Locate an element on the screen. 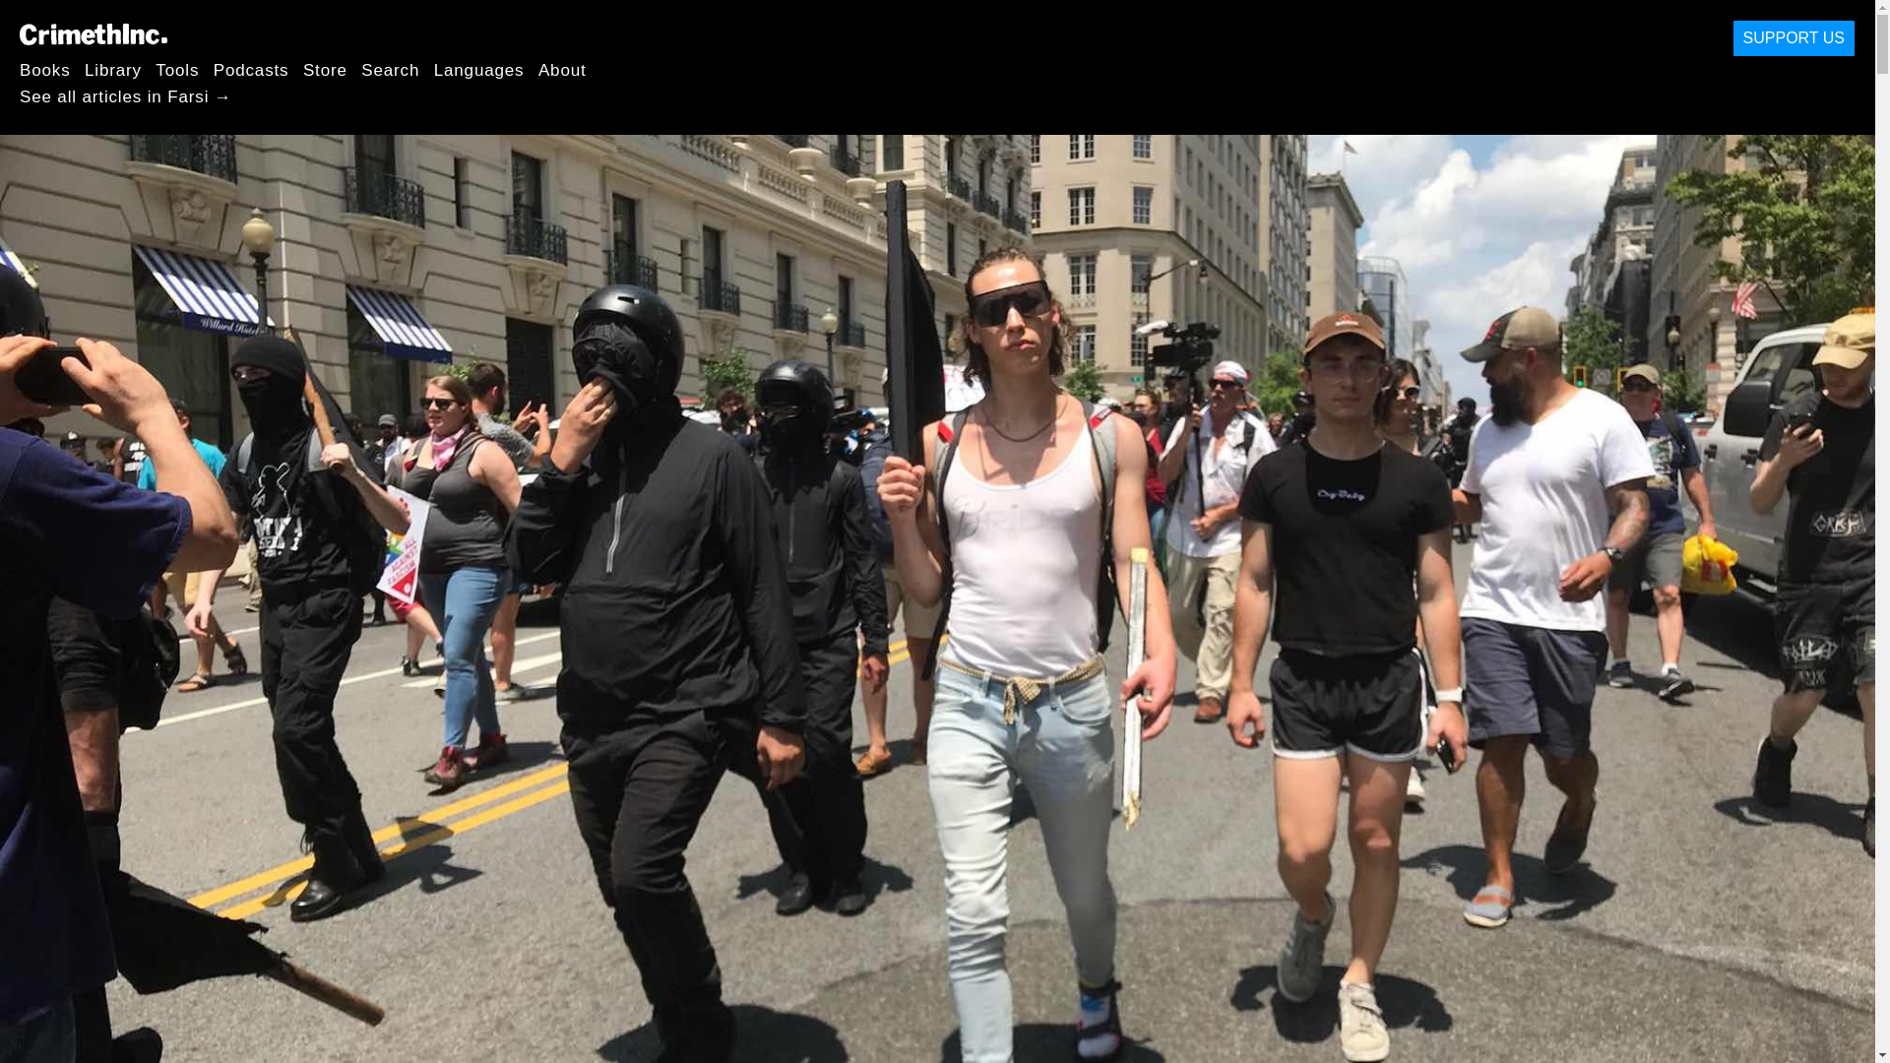 This screenshot has width=1890, height=1063. Books is located at coordinates (45, 69).